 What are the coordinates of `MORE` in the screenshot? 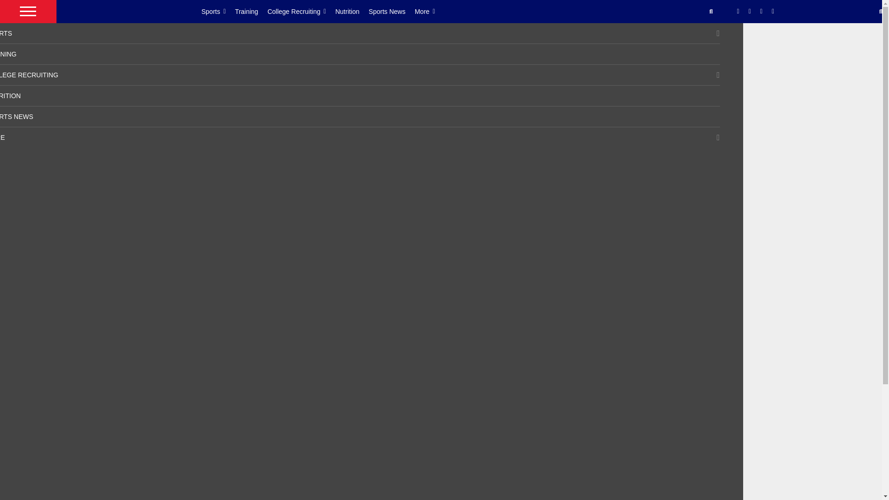 It's located at (3, 137).